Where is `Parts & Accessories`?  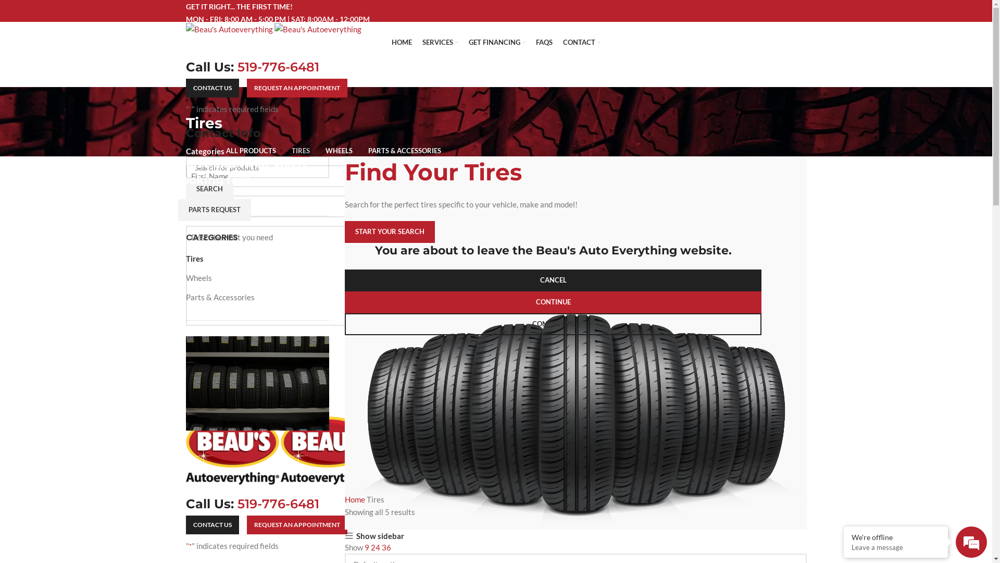 Parts & Accessories is located at coordinates (251, 297).